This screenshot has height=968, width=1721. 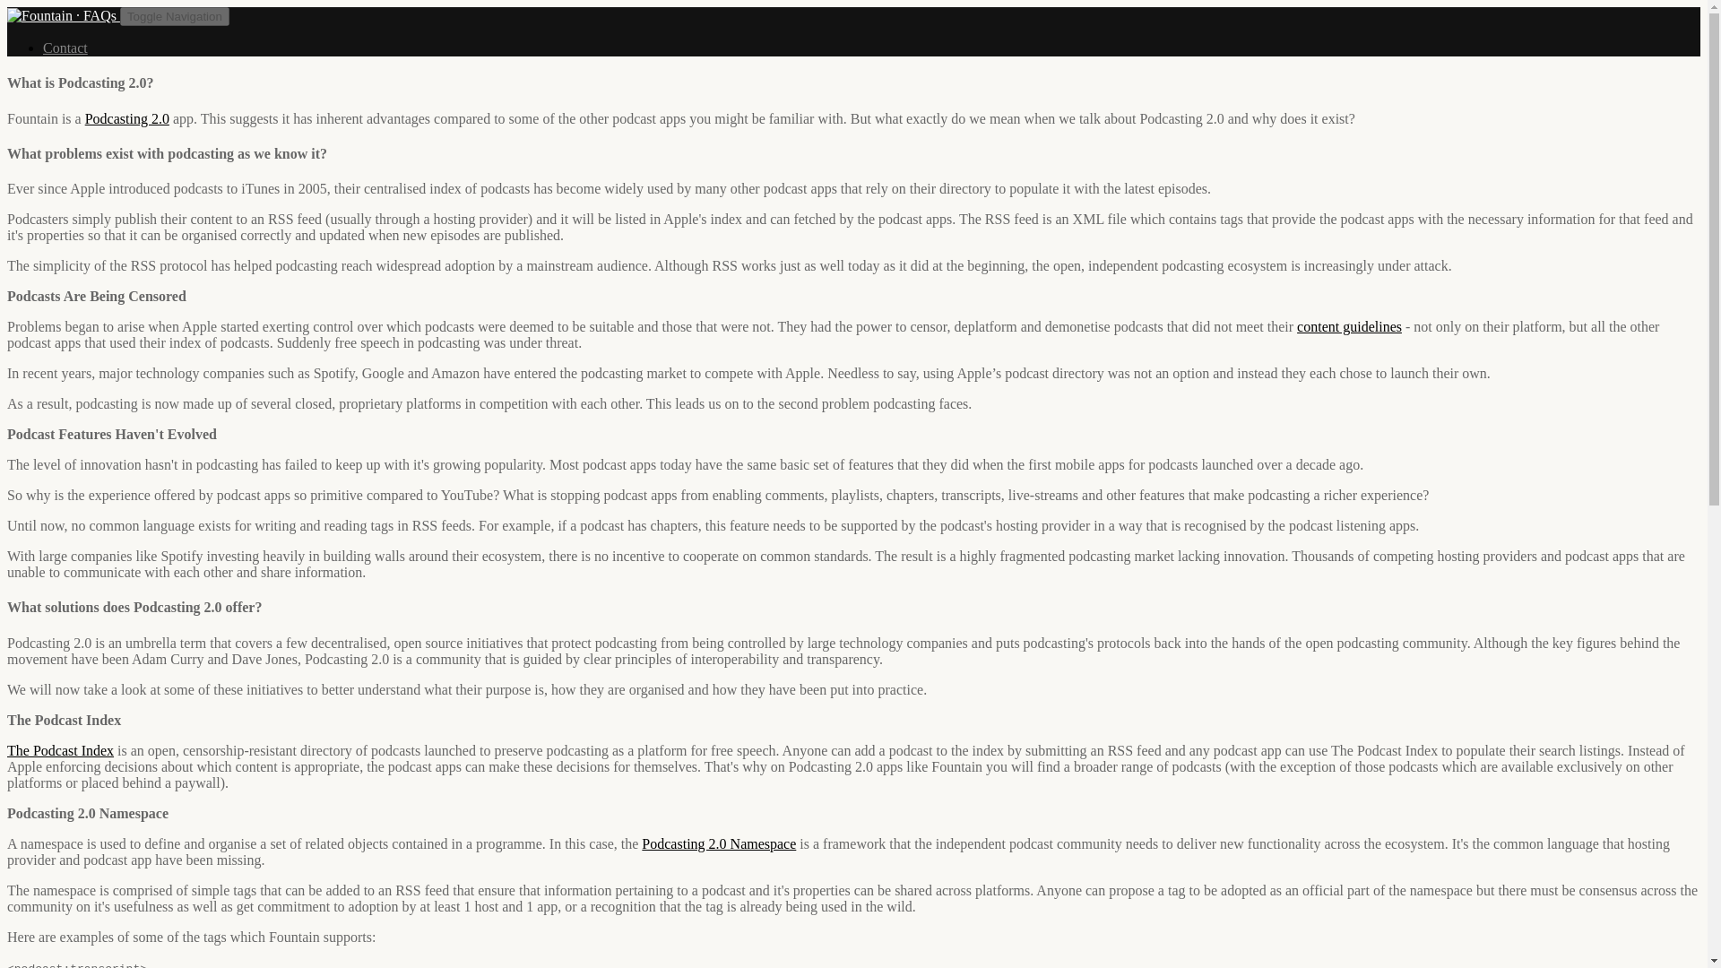 I want to click on The Podcast Index, so click(x=59, y=750).